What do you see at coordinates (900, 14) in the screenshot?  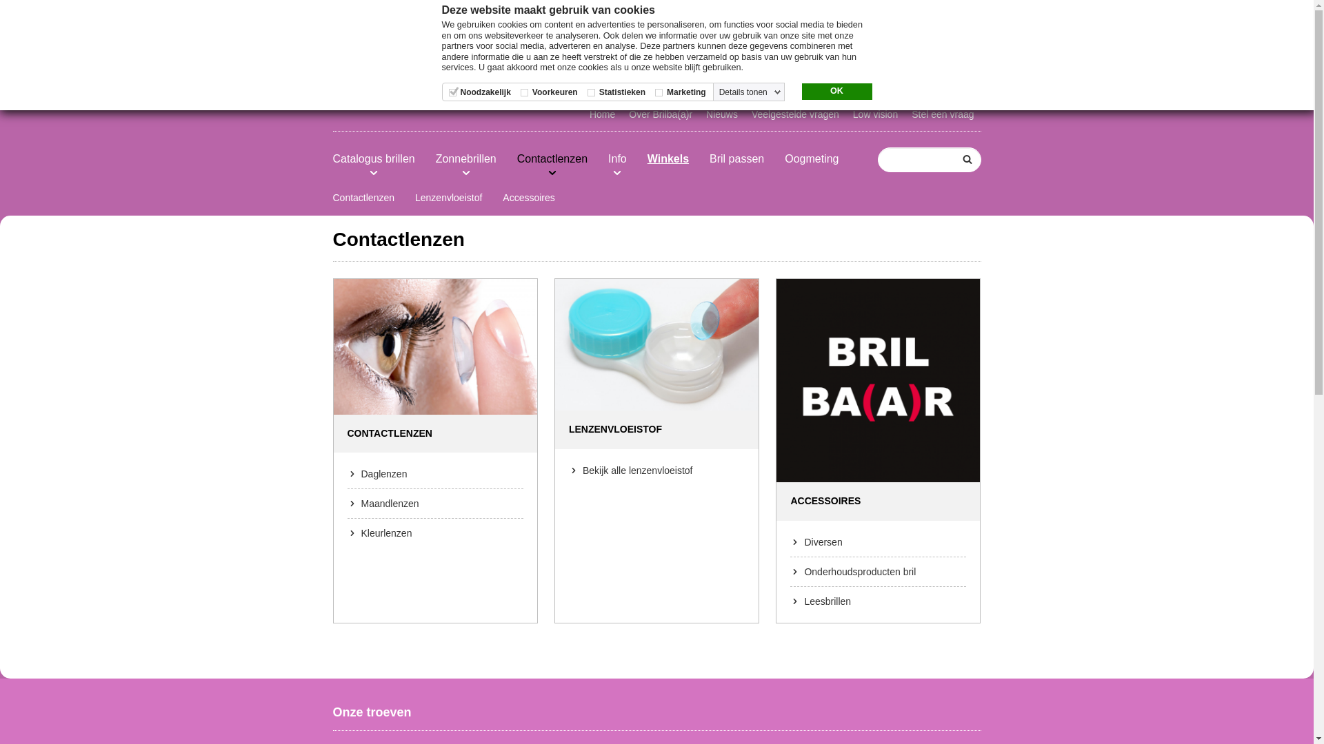 I see `Brilba(a)r` at bounding box center [900, 14].